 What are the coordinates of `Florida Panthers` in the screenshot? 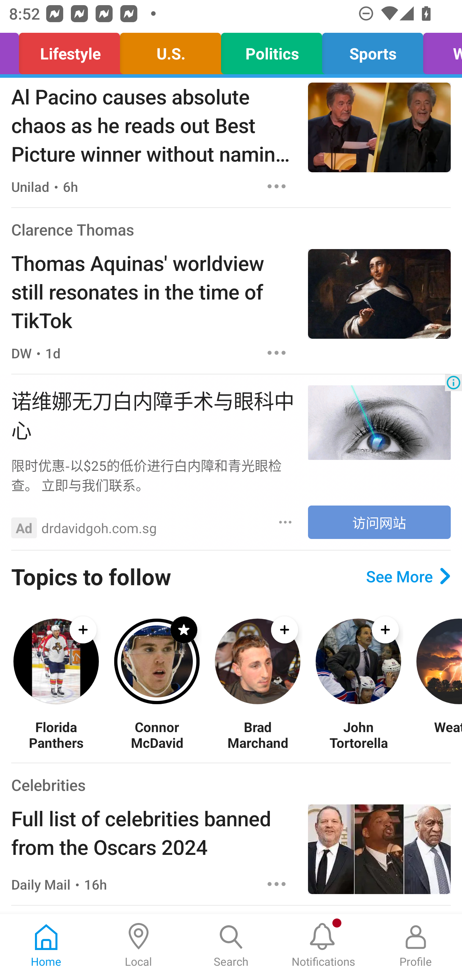 It's located at (56, 735).